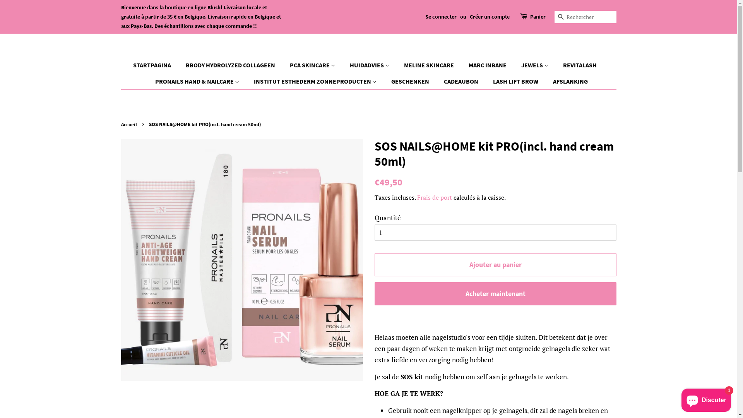 The width and height of the screenshot is (743, 418). What do you see at coordinates (370, 65) in the screenshot?
I see `HUIDADVIES` at bounding box center [370, 65].